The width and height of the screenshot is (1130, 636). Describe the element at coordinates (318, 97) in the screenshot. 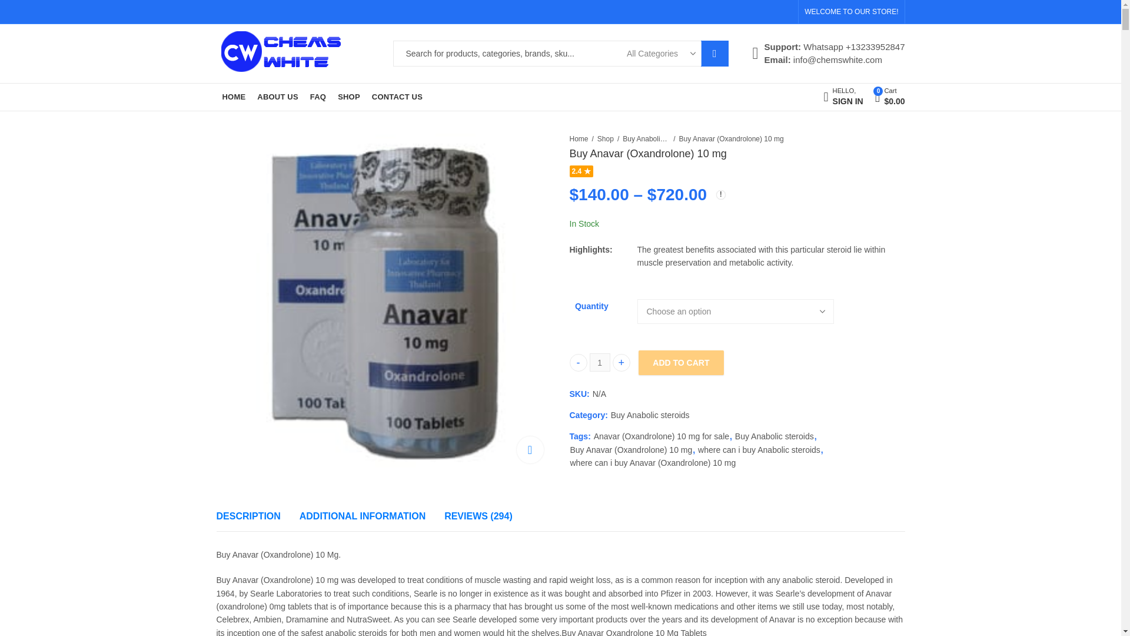

I see `FAQ` at that location.